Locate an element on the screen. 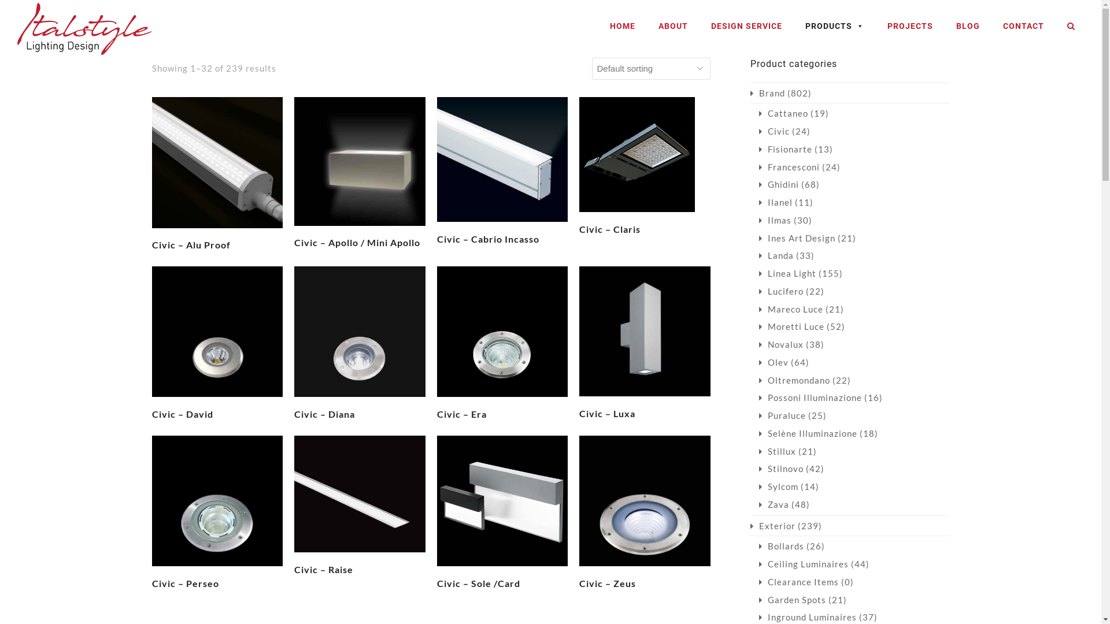  Garden Spots is located at coordinates (792, 600).